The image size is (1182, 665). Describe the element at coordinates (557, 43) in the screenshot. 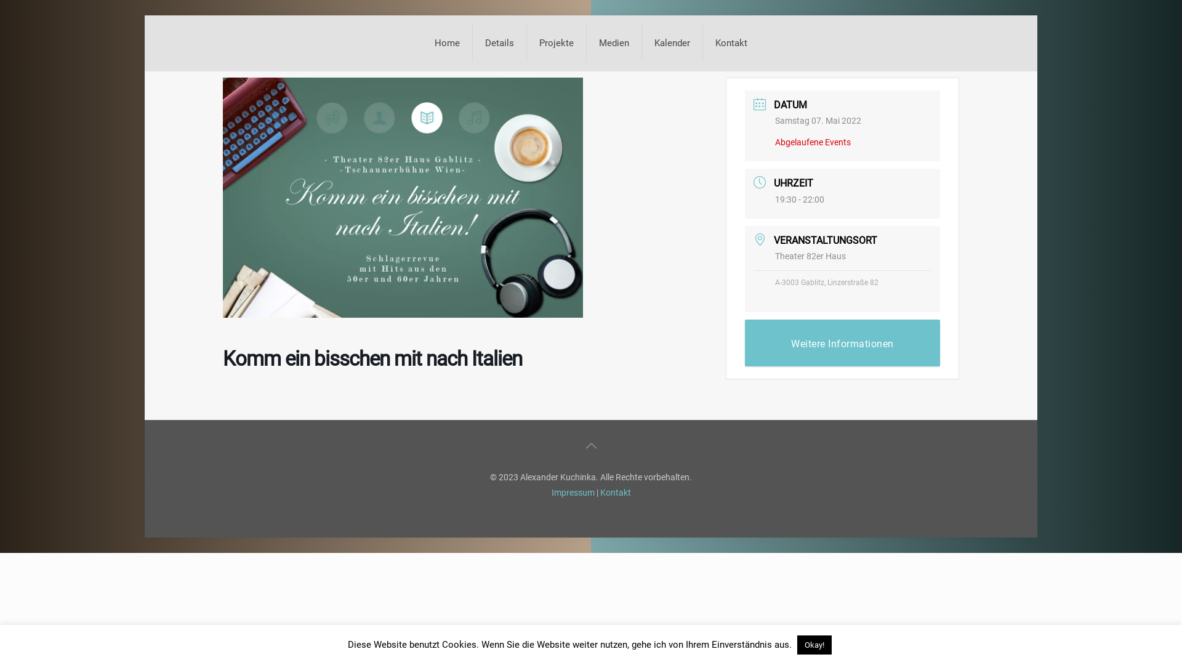

I see `Projekte` at that location.